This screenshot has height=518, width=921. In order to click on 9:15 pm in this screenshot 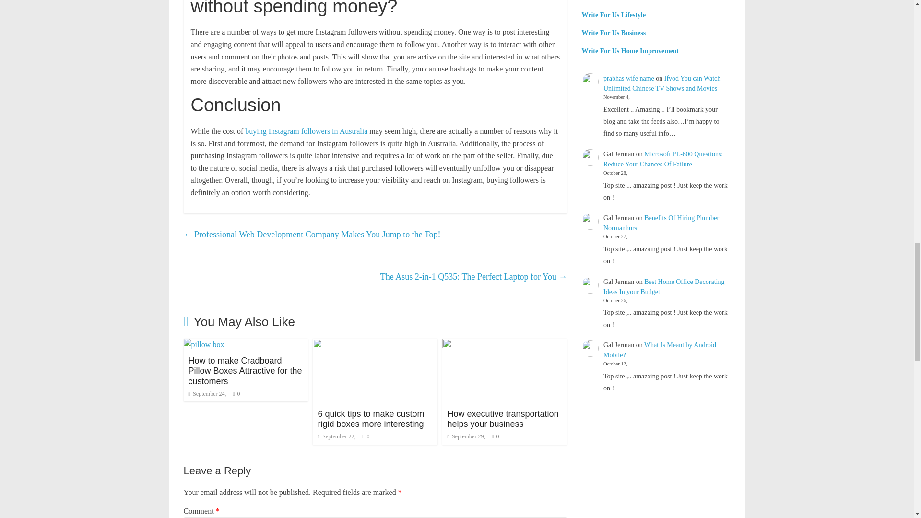, I will do `click(206, 394)`.